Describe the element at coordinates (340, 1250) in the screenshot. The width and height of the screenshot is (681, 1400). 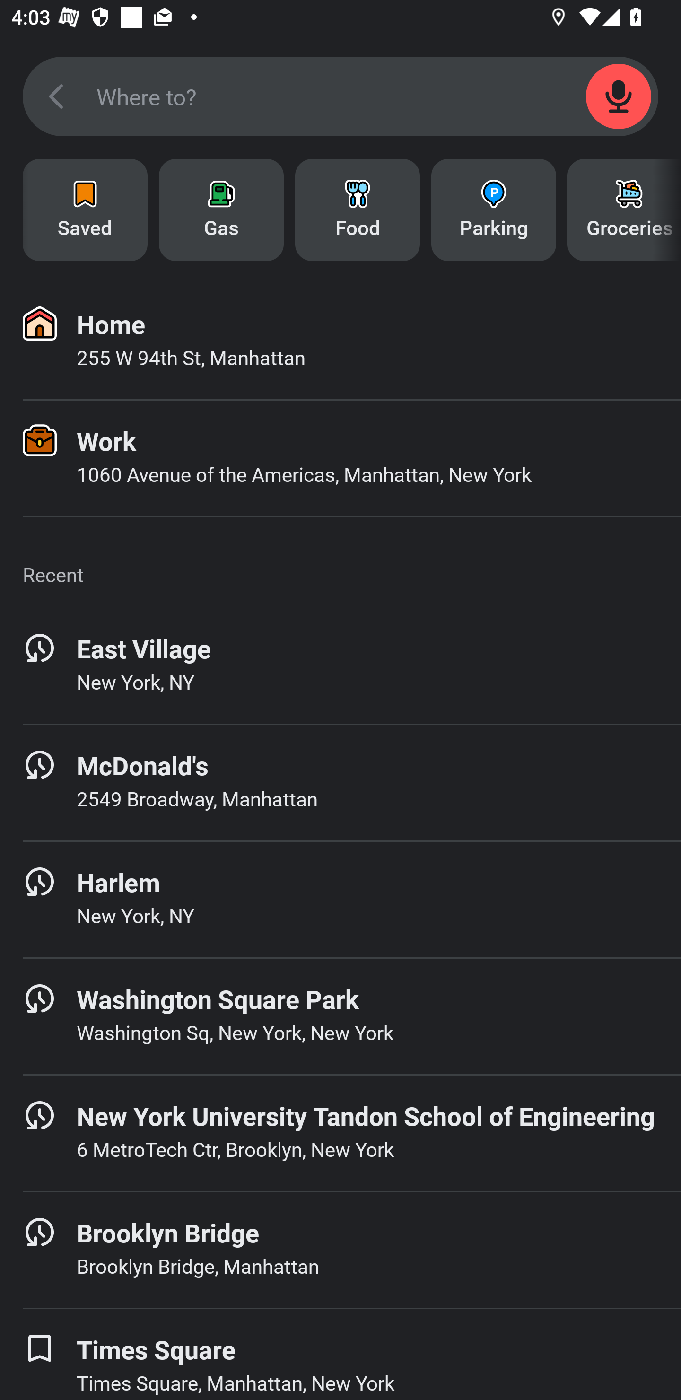
I see `Brooklyn Bridge Brooklyn Bridge, Manhattan` at that location.